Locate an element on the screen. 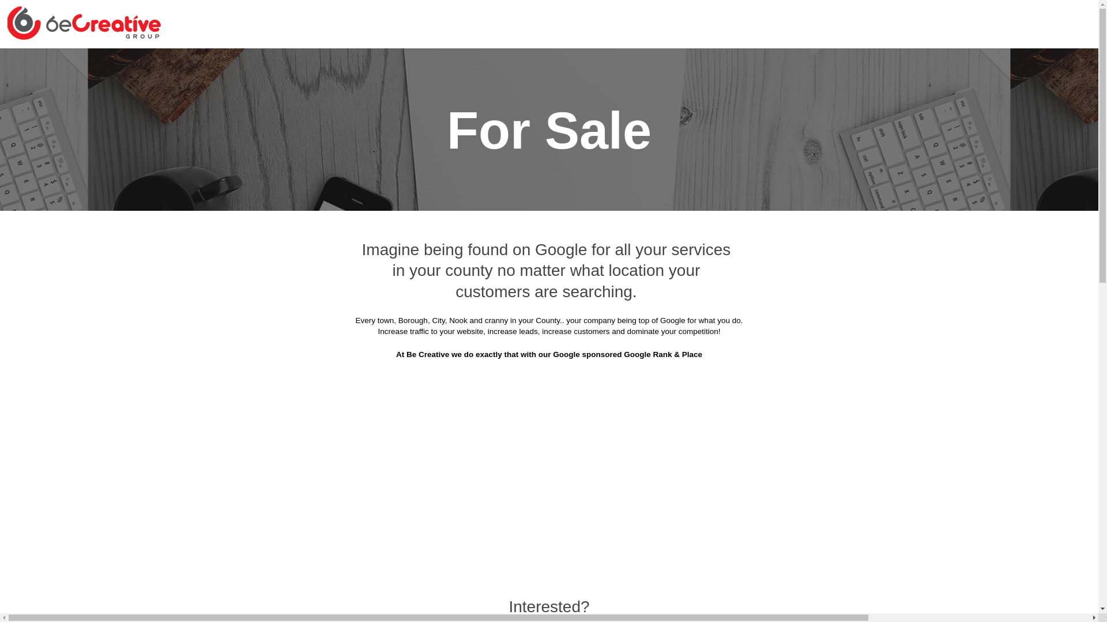  Aggregate Suppliers Kingsbridge Devon is located at coordinates (816, 291).